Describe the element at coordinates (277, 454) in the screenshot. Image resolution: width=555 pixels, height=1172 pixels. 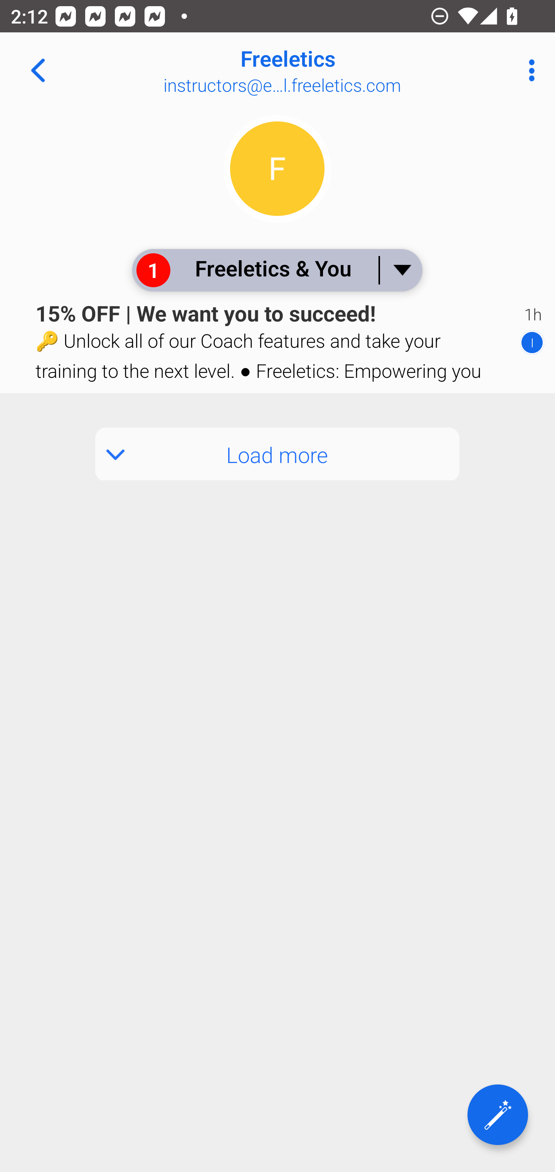
I see `Load more` at that location.